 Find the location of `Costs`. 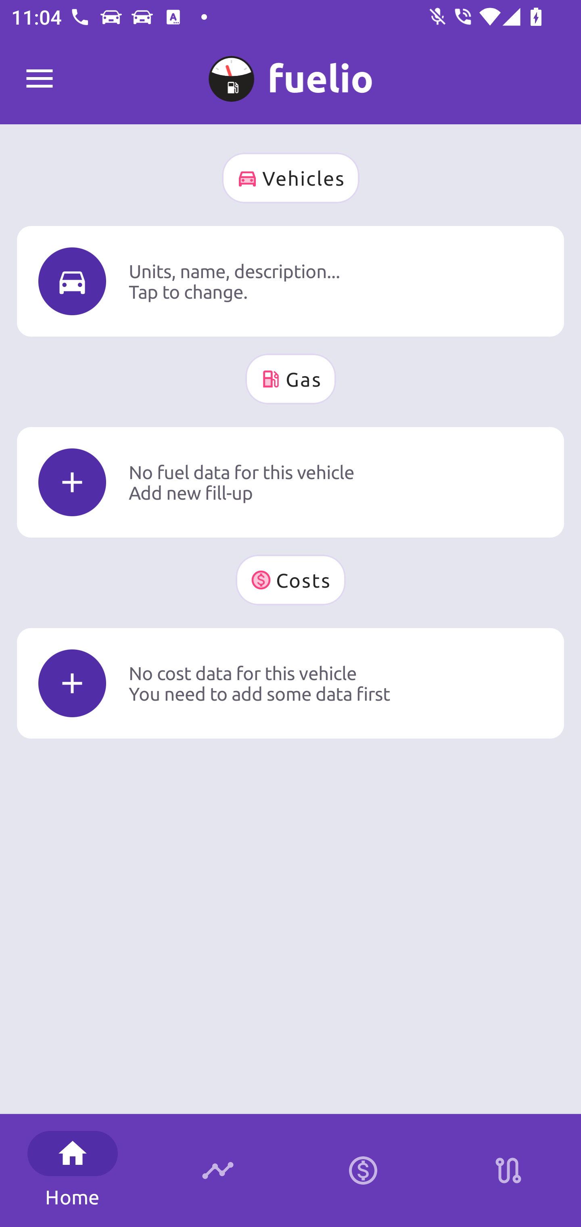

Costs is located at coordinates (290, 580).